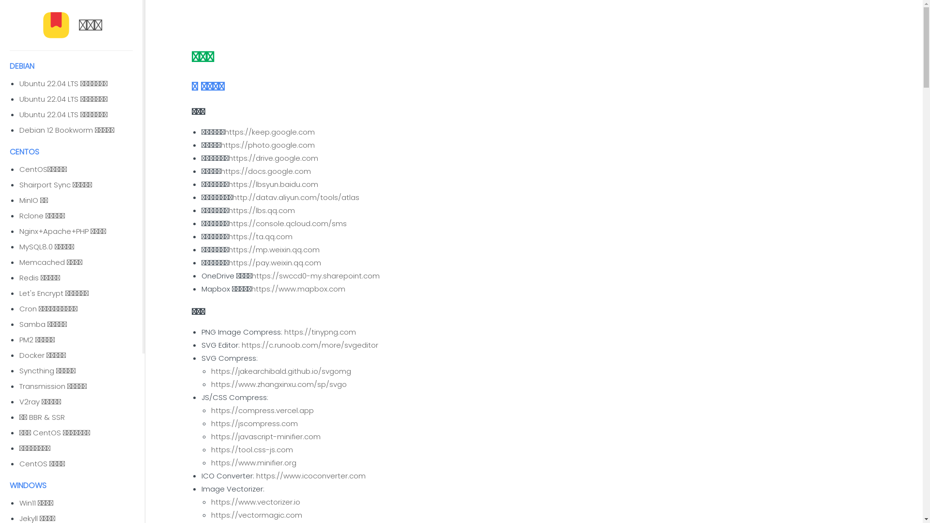 The width and height of the screenshot is (930, 523). Describe the element at coordinates (310, 345) in the screenshot. I see `https://c.runoob.com/more/svgeditor` at that location.